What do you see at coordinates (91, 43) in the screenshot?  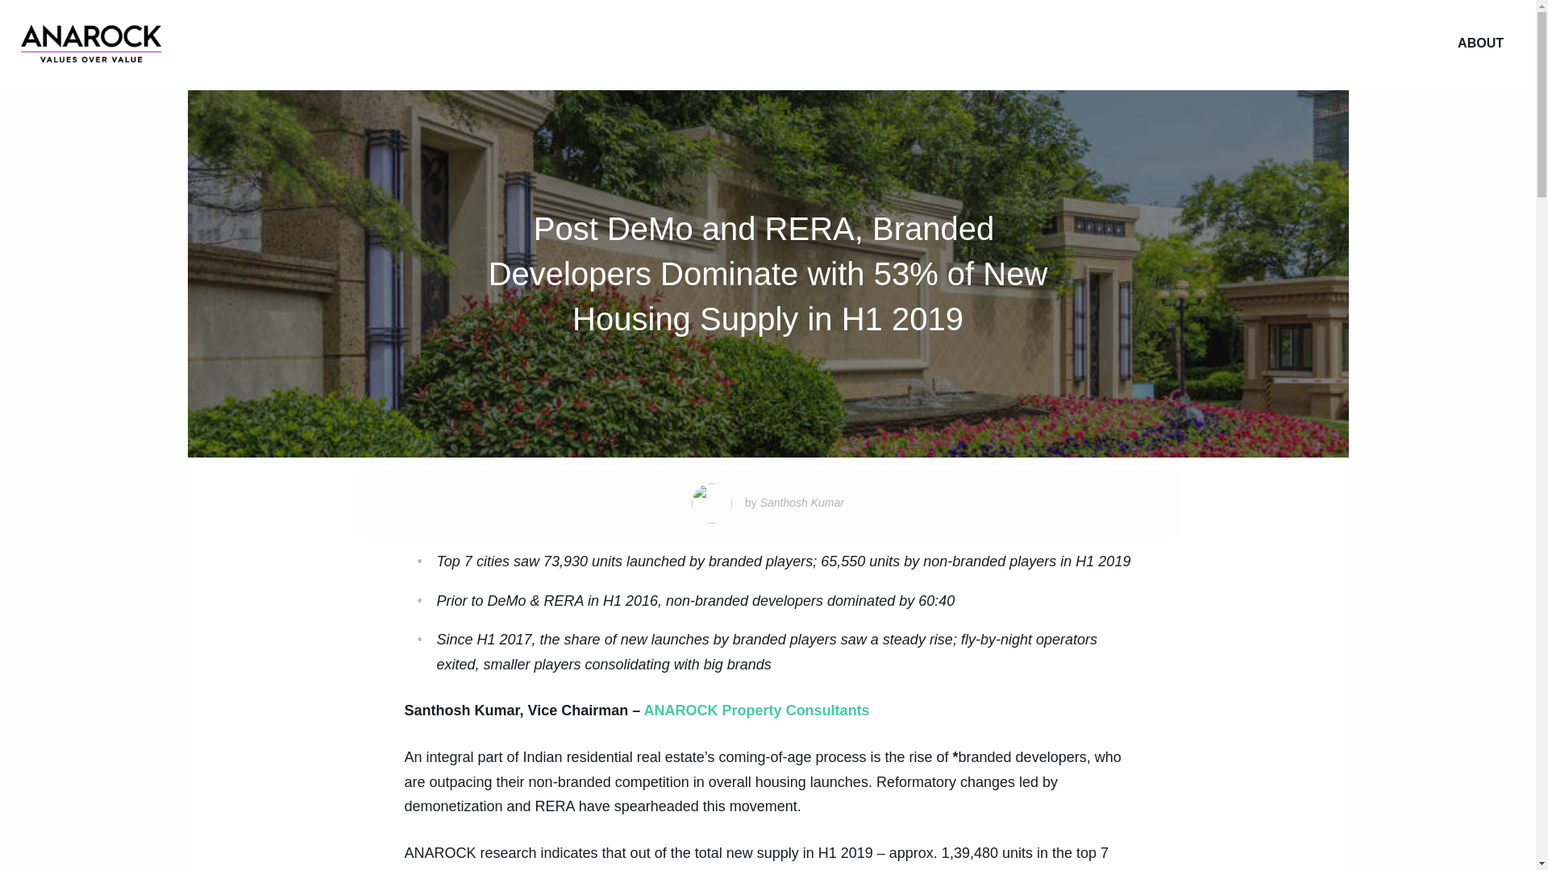 I see `ANUJ PURI` at bounding box center [91, 43].